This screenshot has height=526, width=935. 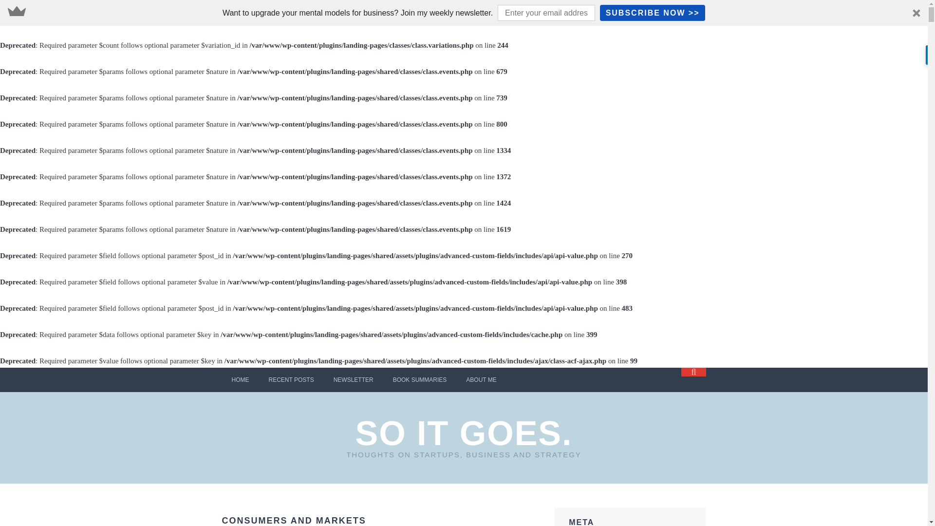 What do you see at coordinates (241, 379) in the screenshot?
I see `HOME` at bounding box center [241, 379].